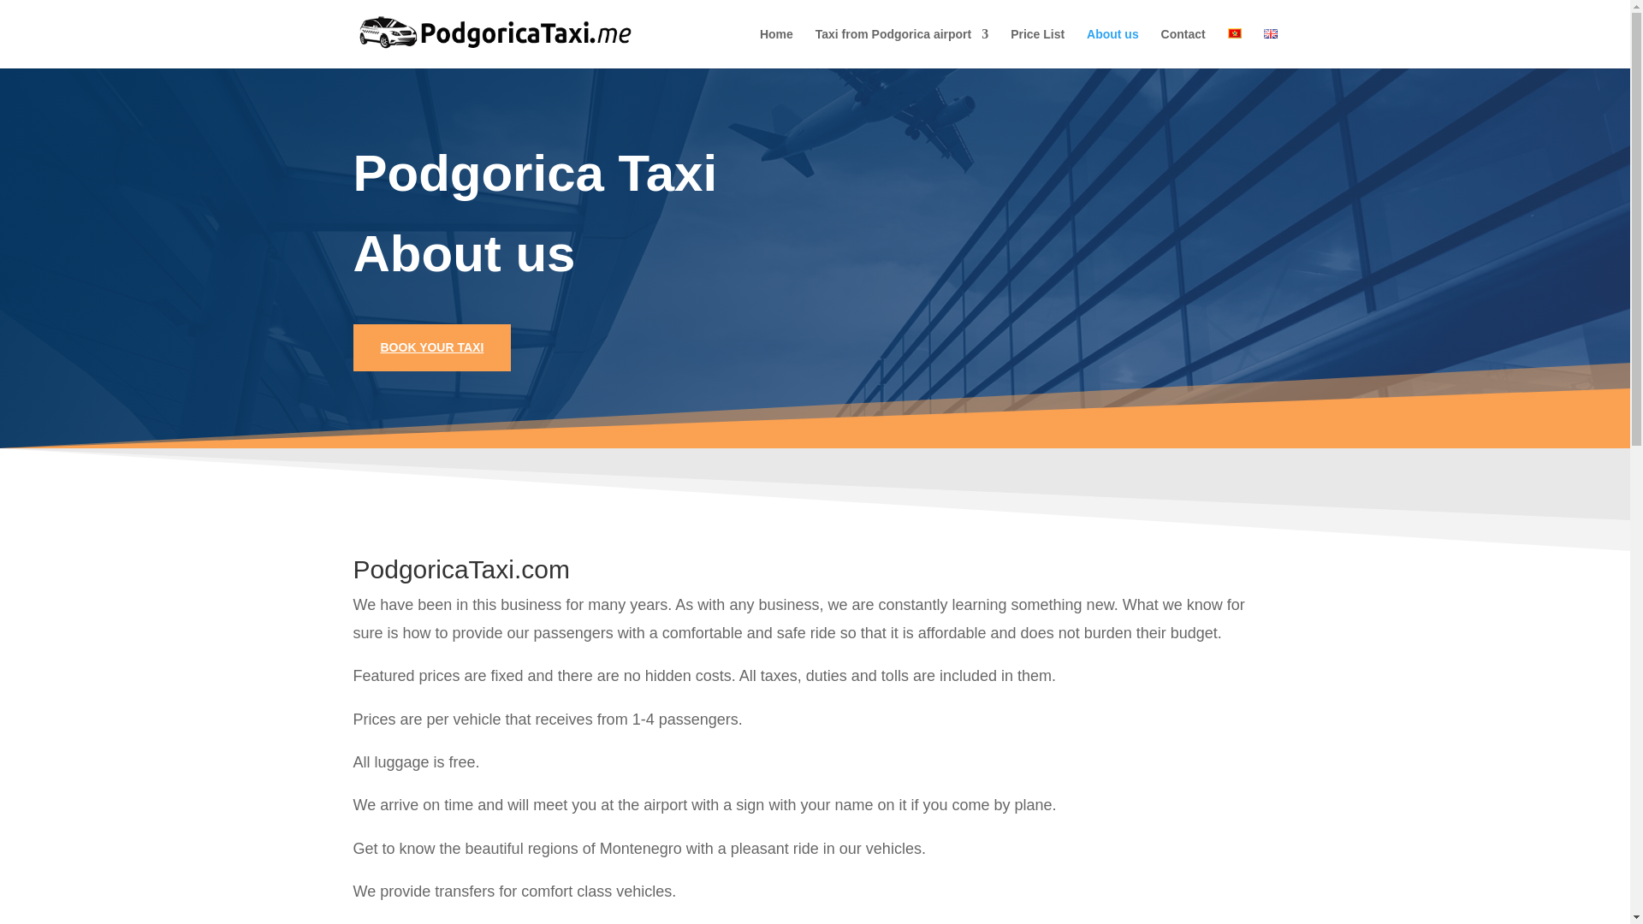 The width and height of the screenshot is (1643, 924). What do you see at coordinates (1183, 48) in the screenshot?
I see `Contact` at bounding box center [1183, 48].